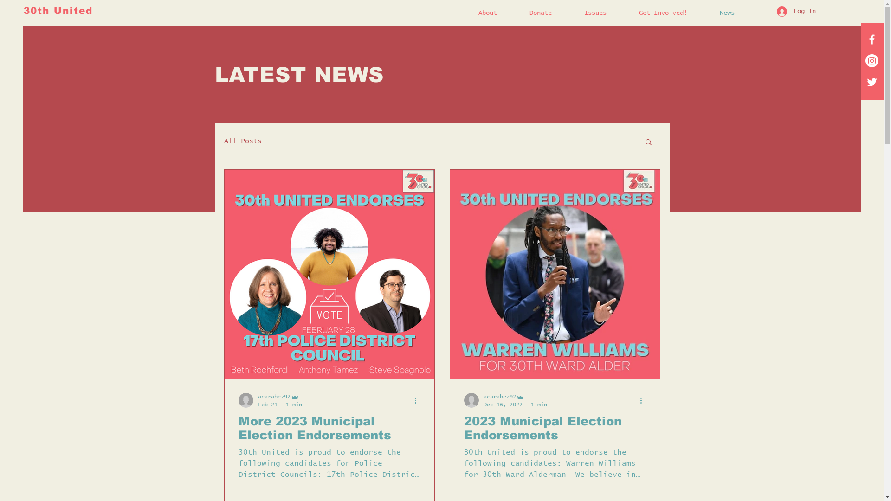 The width and height of the screenshot is (891, 501). I want to click on More 2023 Municipal Election Endorsements, so click(329, 428).